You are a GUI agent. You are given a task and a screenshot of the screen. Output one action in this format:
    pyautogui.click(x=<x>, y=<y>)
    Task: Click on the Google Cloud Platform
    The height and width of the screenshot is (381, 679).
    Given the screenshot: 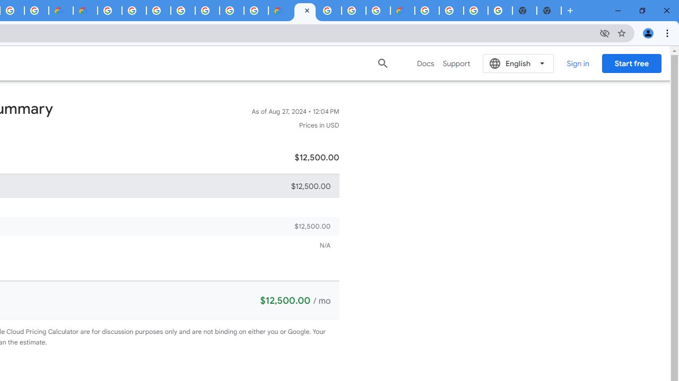 What is the action you would take?
    pyautogui.click(x=110, y=11)
    